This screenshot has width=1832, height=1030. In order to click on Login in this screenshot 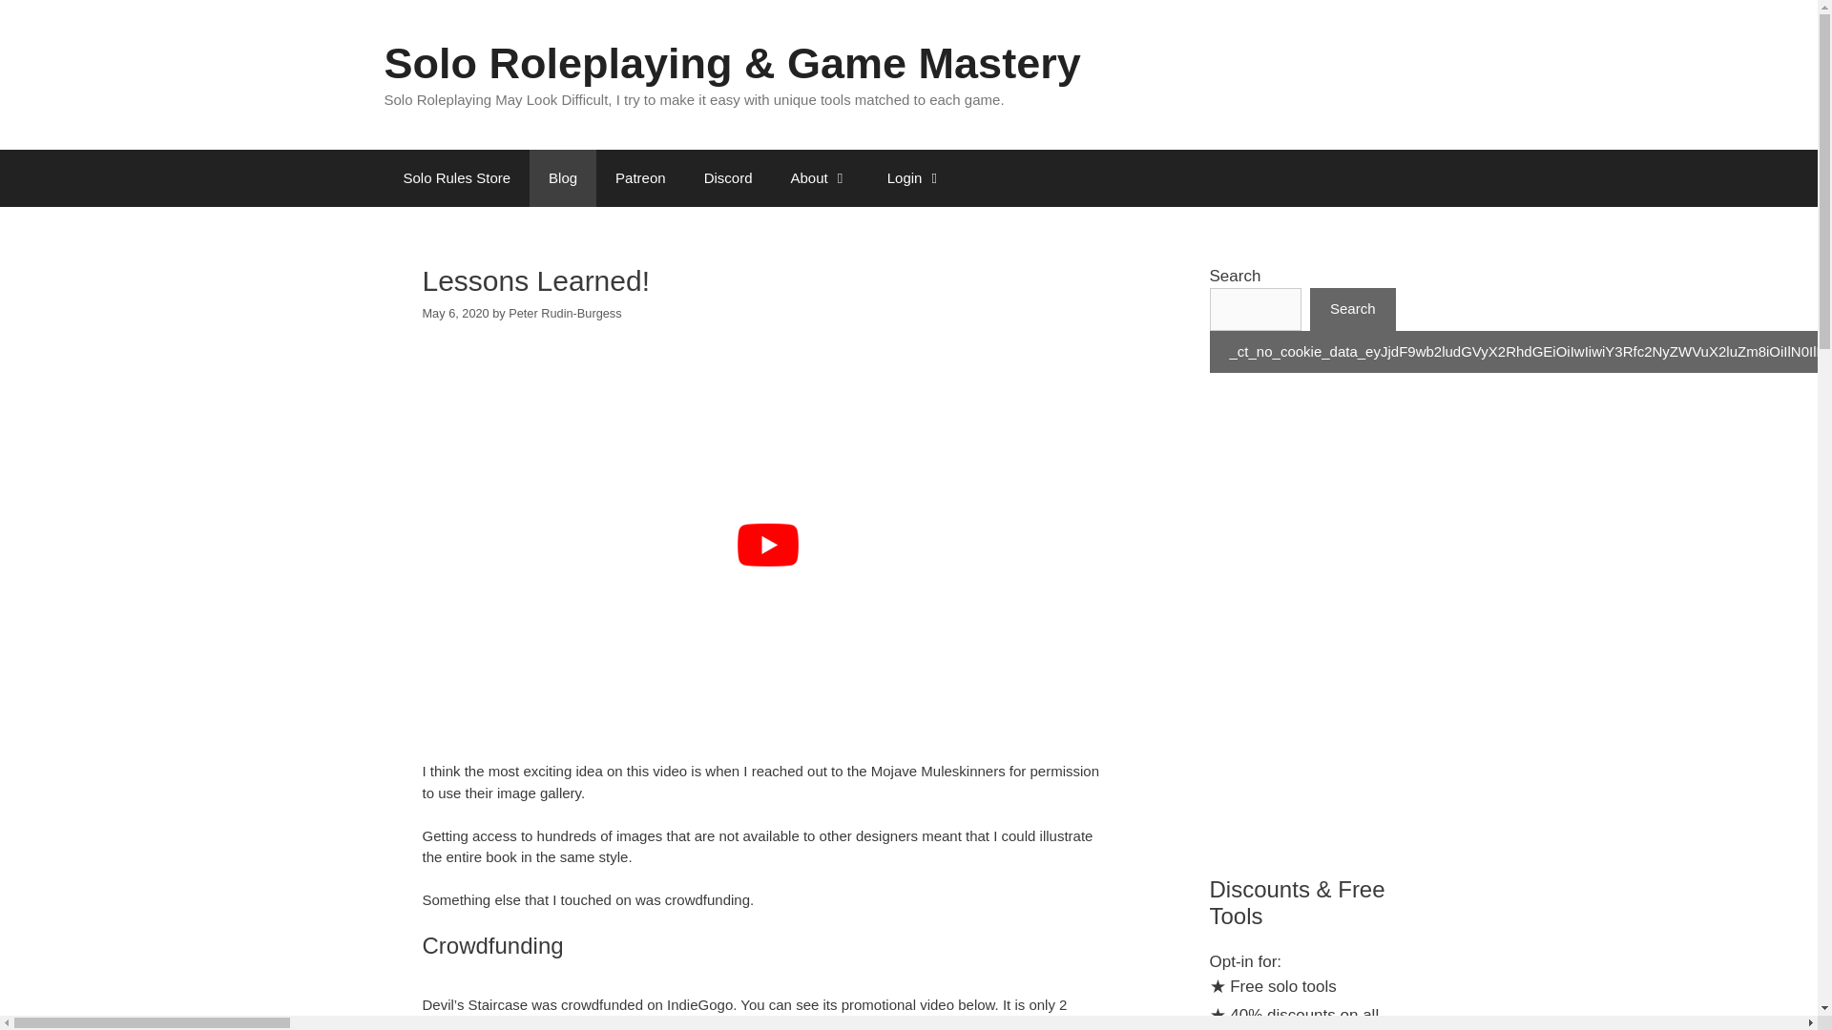, I will do `click(916, 177)`.